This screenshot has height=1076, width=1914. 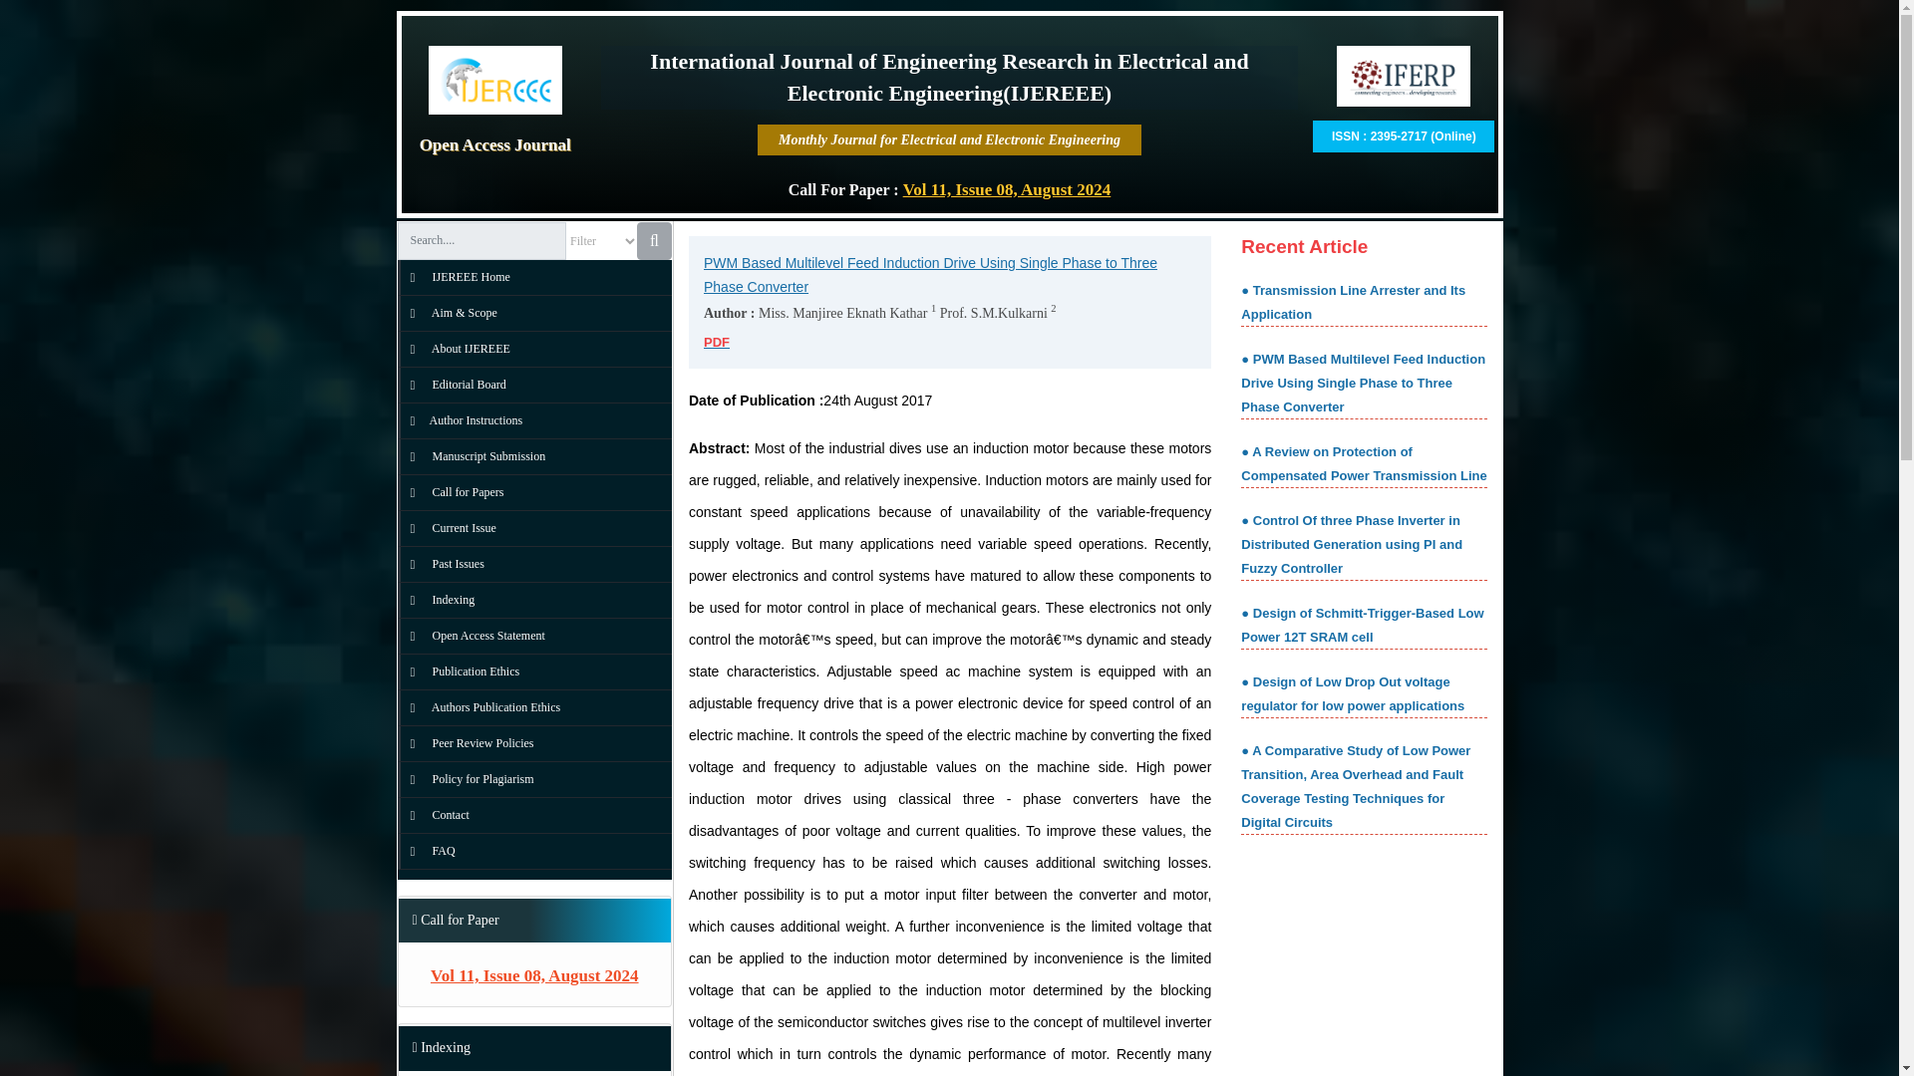 I want to click on Vol 11, Issue 08, August 2024, so click(x=1007, y=189).